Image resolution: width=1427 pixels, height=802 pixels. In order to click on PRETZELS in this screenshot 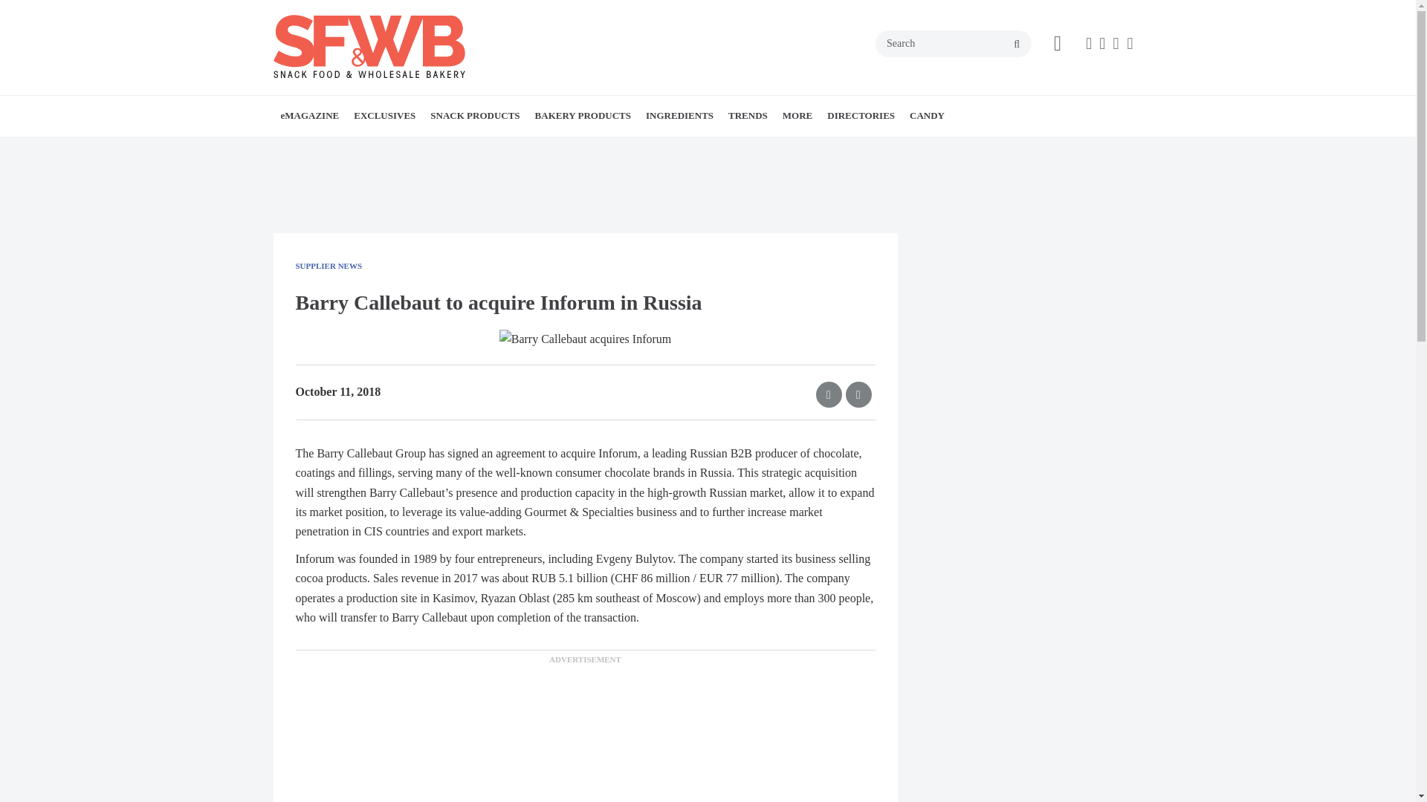, I will do `click(546, 149)`.